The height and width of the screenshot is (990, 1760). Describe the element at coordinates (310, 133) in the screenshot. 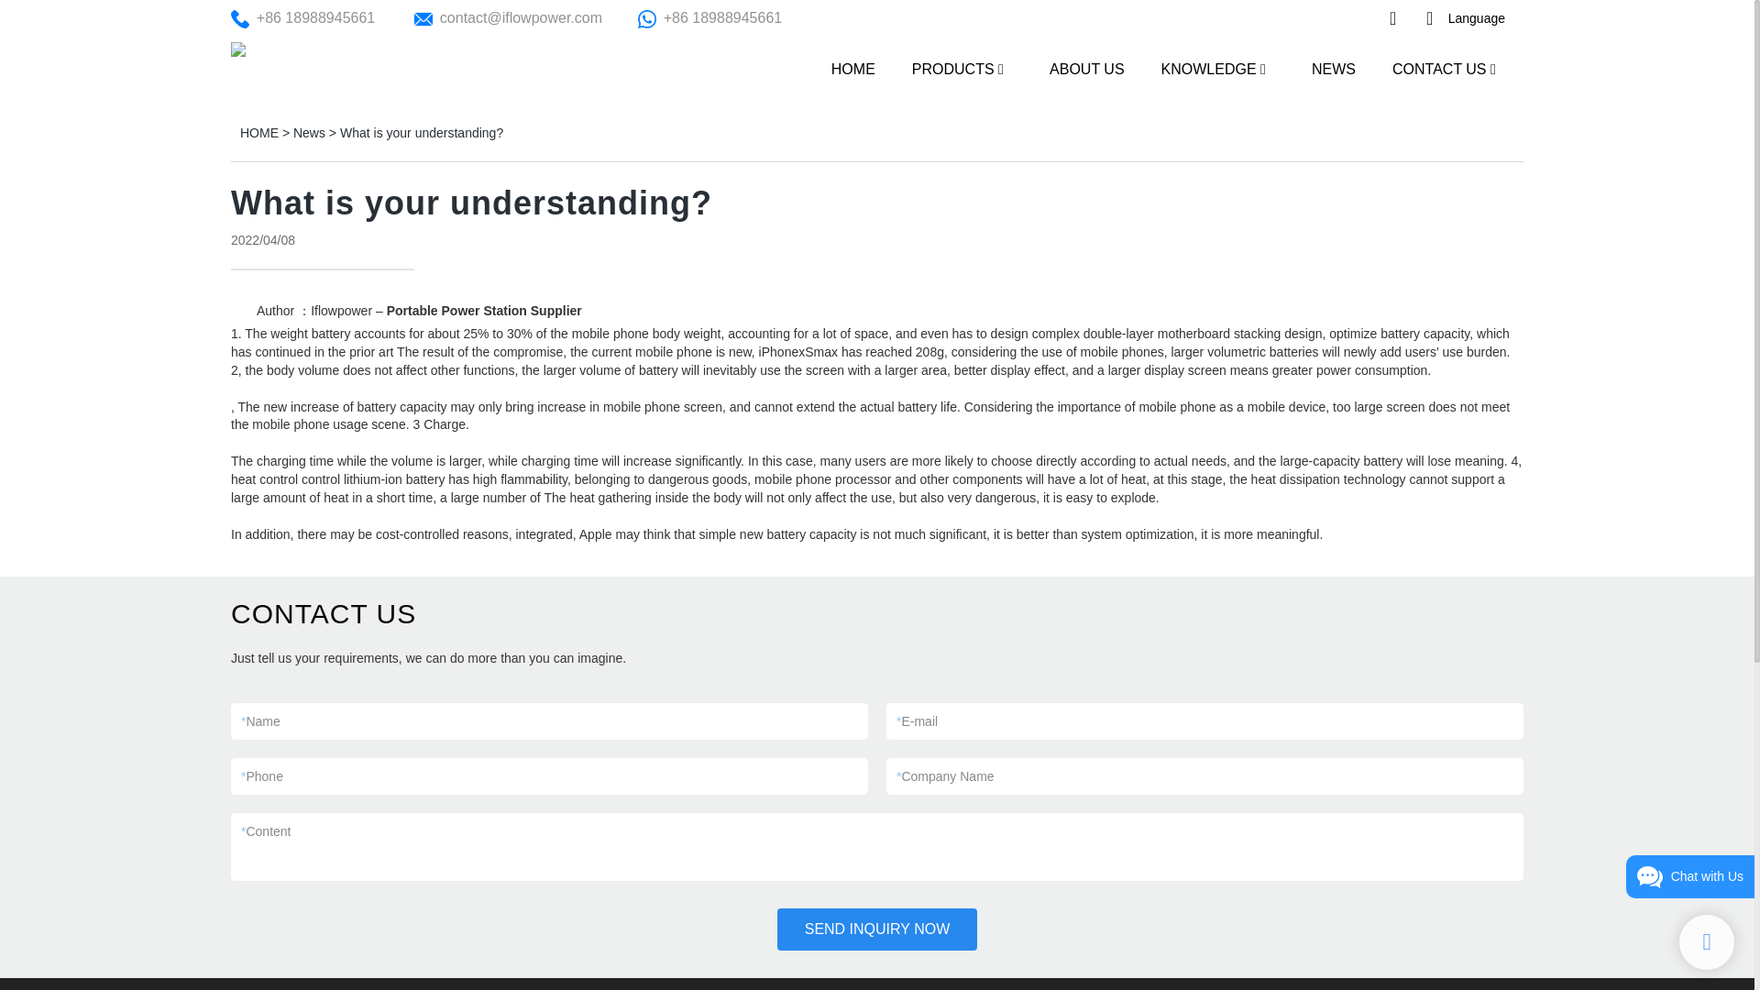

I see `News` at that location.